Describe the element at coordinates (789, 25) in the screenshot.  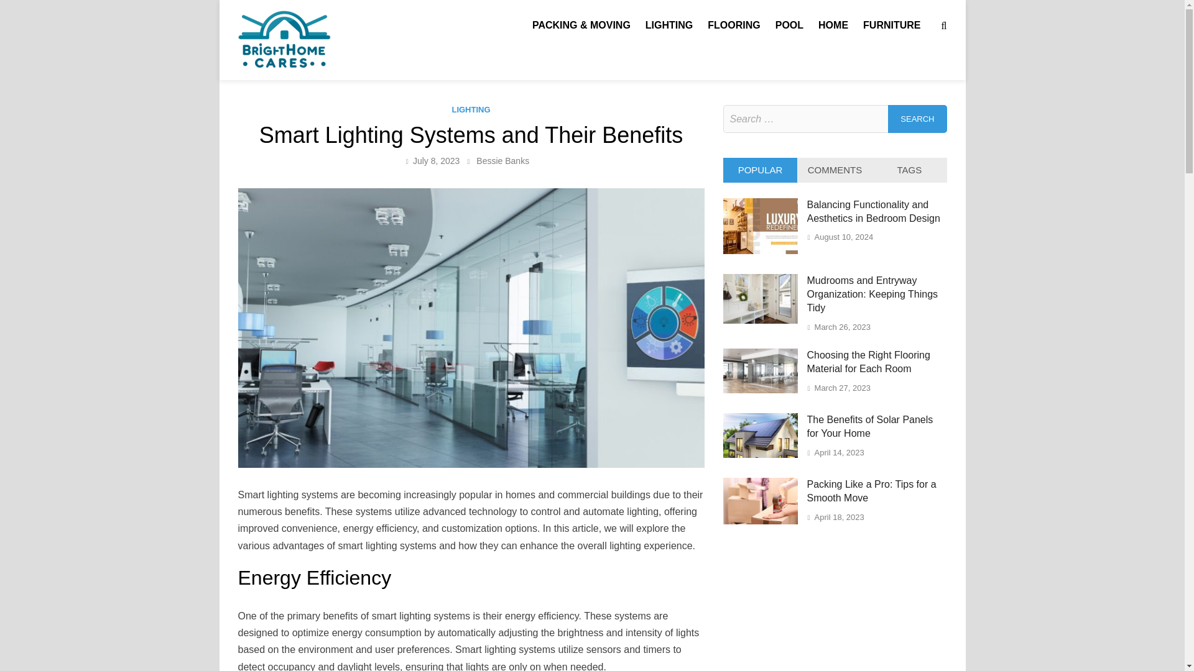
I see `POOL` at that location.